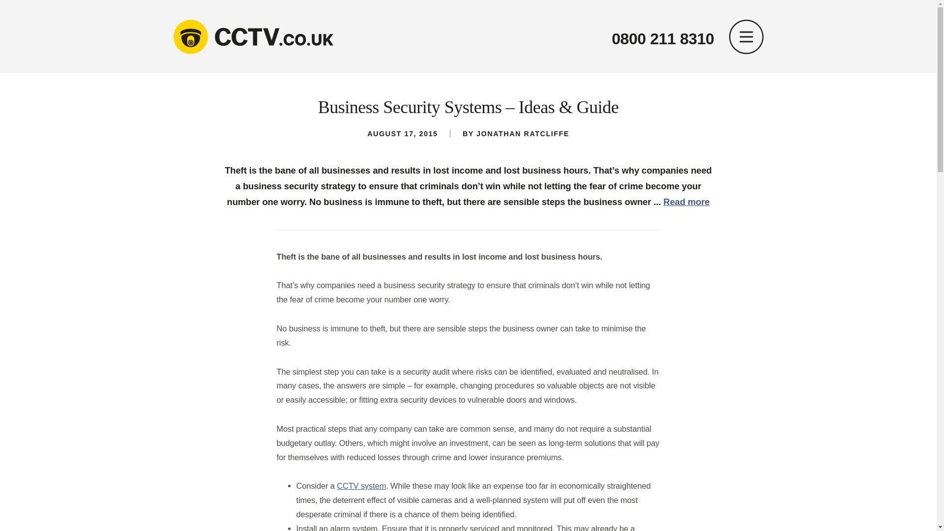 The height and width of the screenshot is (531, 944). Describe the element at coordinates (663, 39) in the screenshot. I see `0800 211 8310` at that location.